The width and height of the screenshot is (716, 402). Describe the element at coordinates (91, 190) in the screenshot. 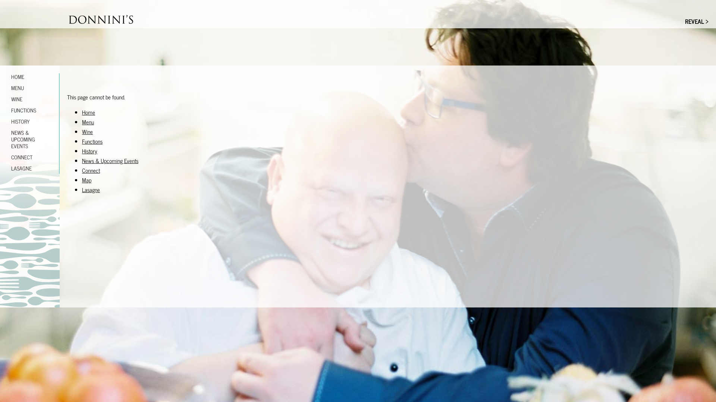

I see `Lasagne` at that location.